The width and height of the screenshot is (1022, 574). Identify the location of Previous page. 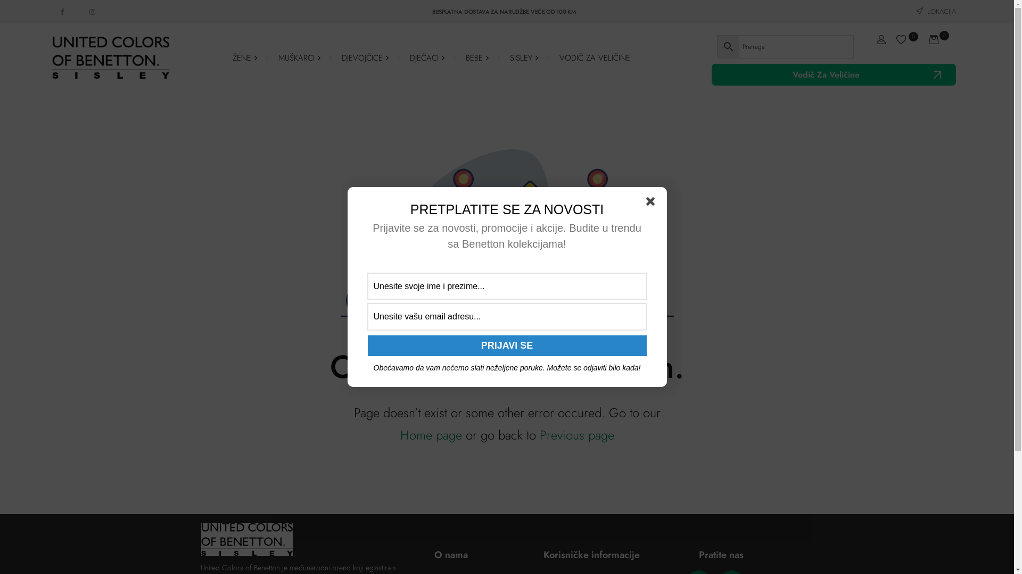
(577, 435).